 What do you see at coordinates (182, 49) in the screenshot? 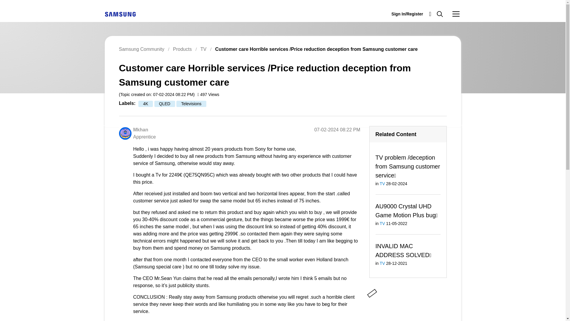
I see `Products` at bounding box center [182, 49].